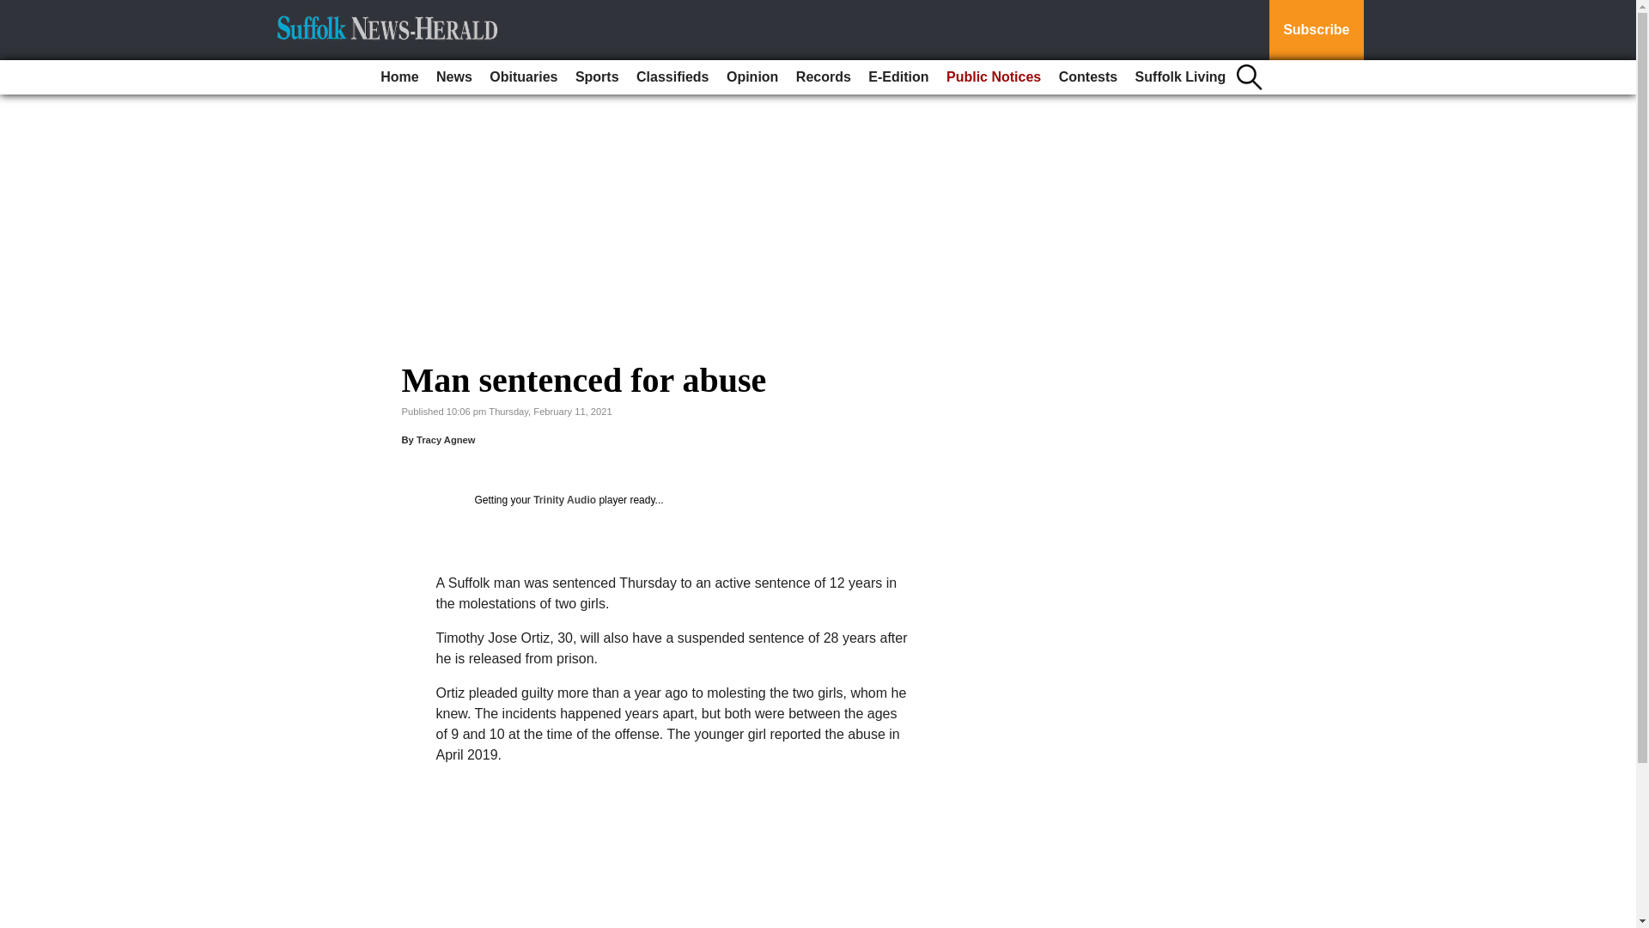 The height and width of the screenshot is (928, 1649). Describe the element at coordinates (823, 77) in the screenshot. I see `Records` at that location.